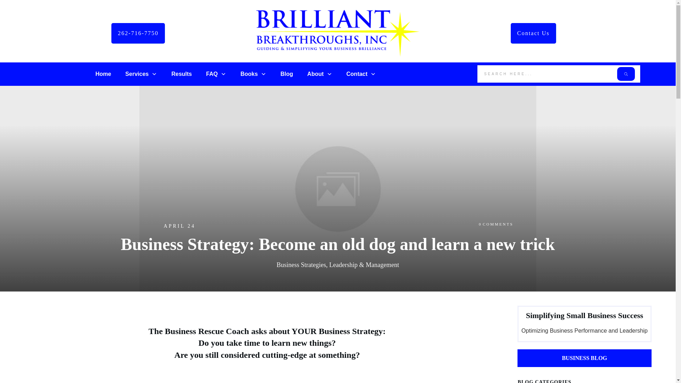  I want to click on Home, so click(103, 74).